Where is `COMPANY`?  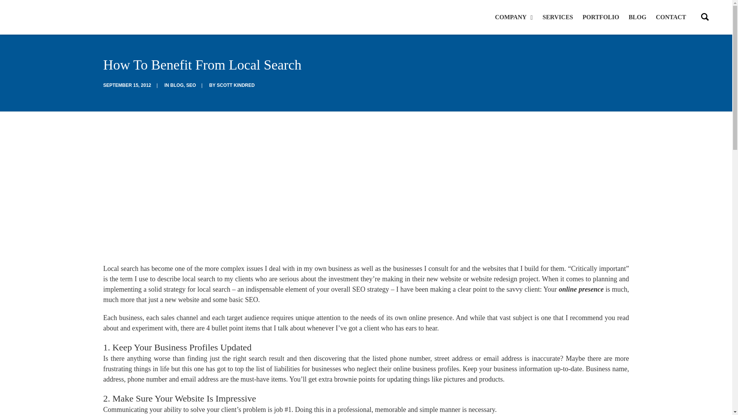 COMPANY is located at coordinates (516, 17).